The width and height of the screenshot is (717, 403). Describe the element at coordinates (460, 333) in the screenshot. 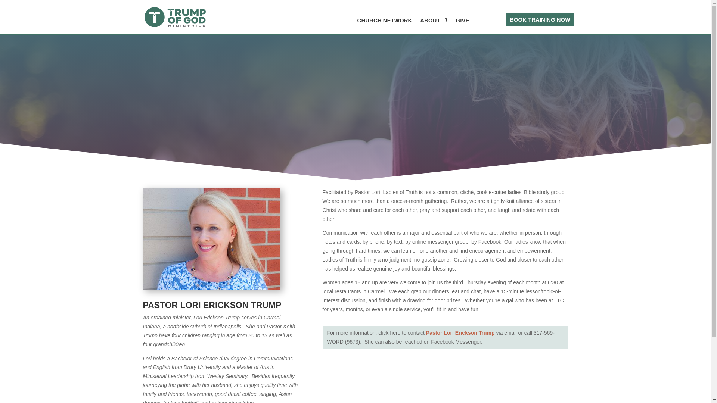

I see `Pastor Lori Erickson Trump` at that location.